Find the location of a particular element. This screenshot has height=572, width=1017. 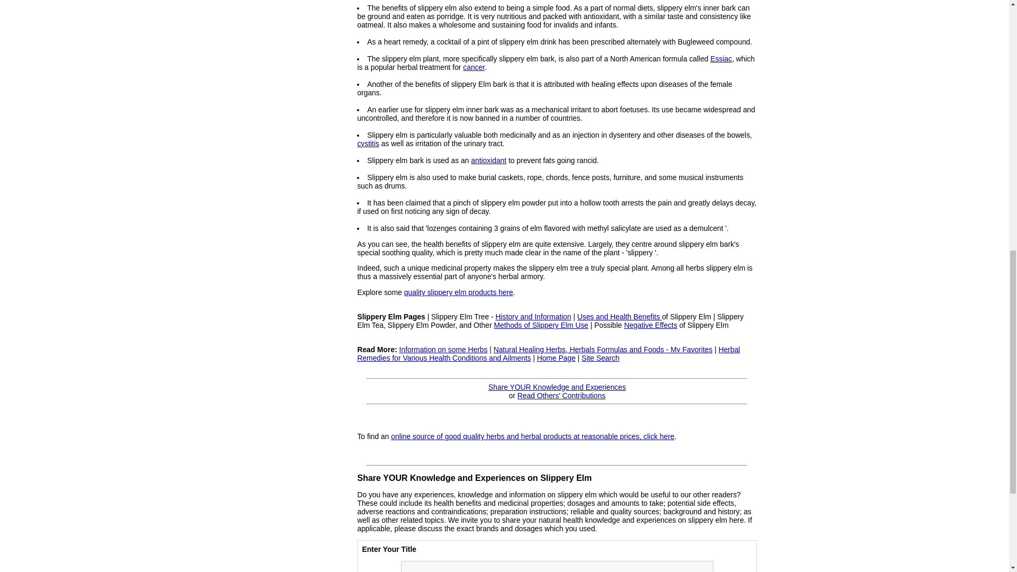

antioxidant is located at coordinates (488, 160).